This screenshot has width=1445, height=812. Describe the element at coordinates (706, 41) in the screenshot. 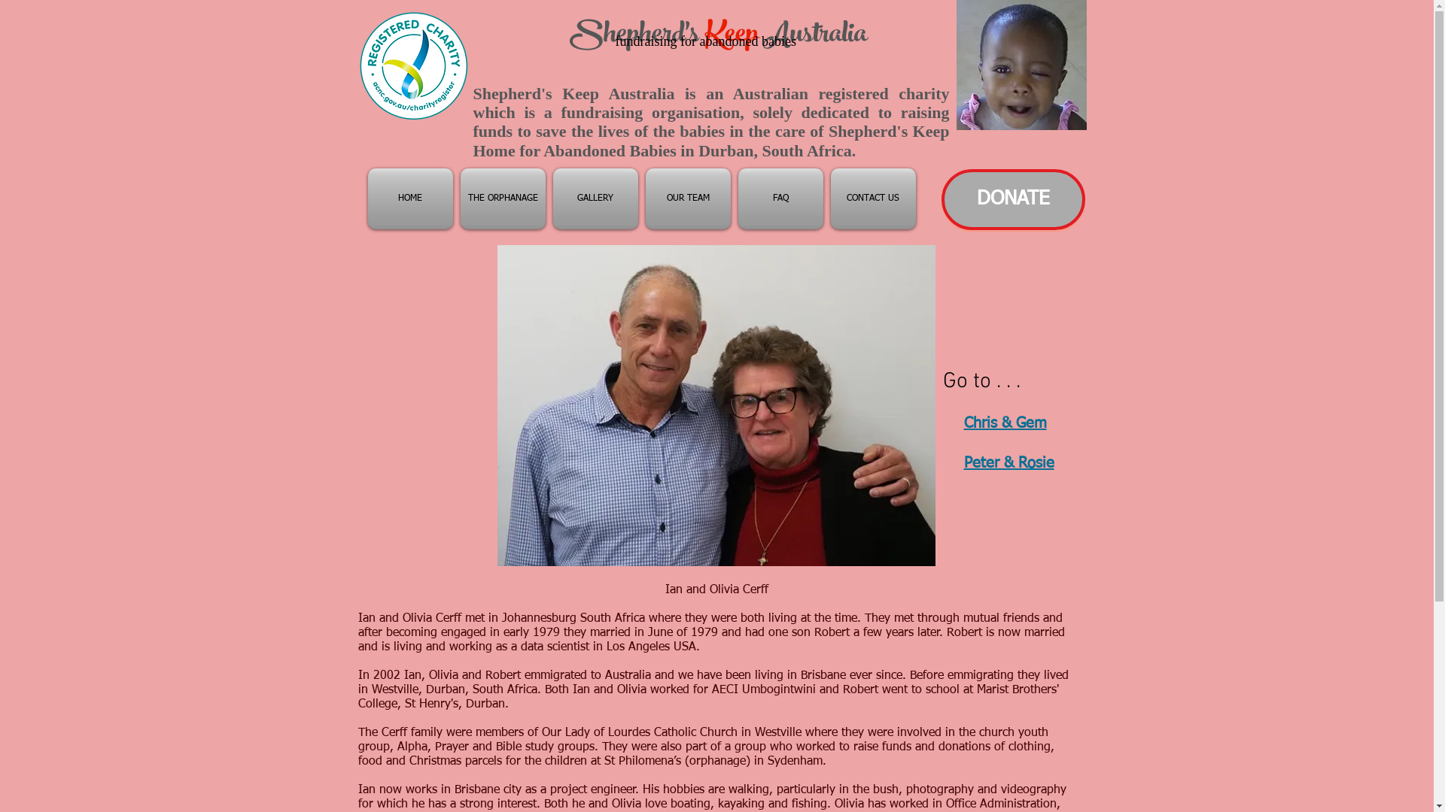

I see `fundraising for abandoned babies` at that location.